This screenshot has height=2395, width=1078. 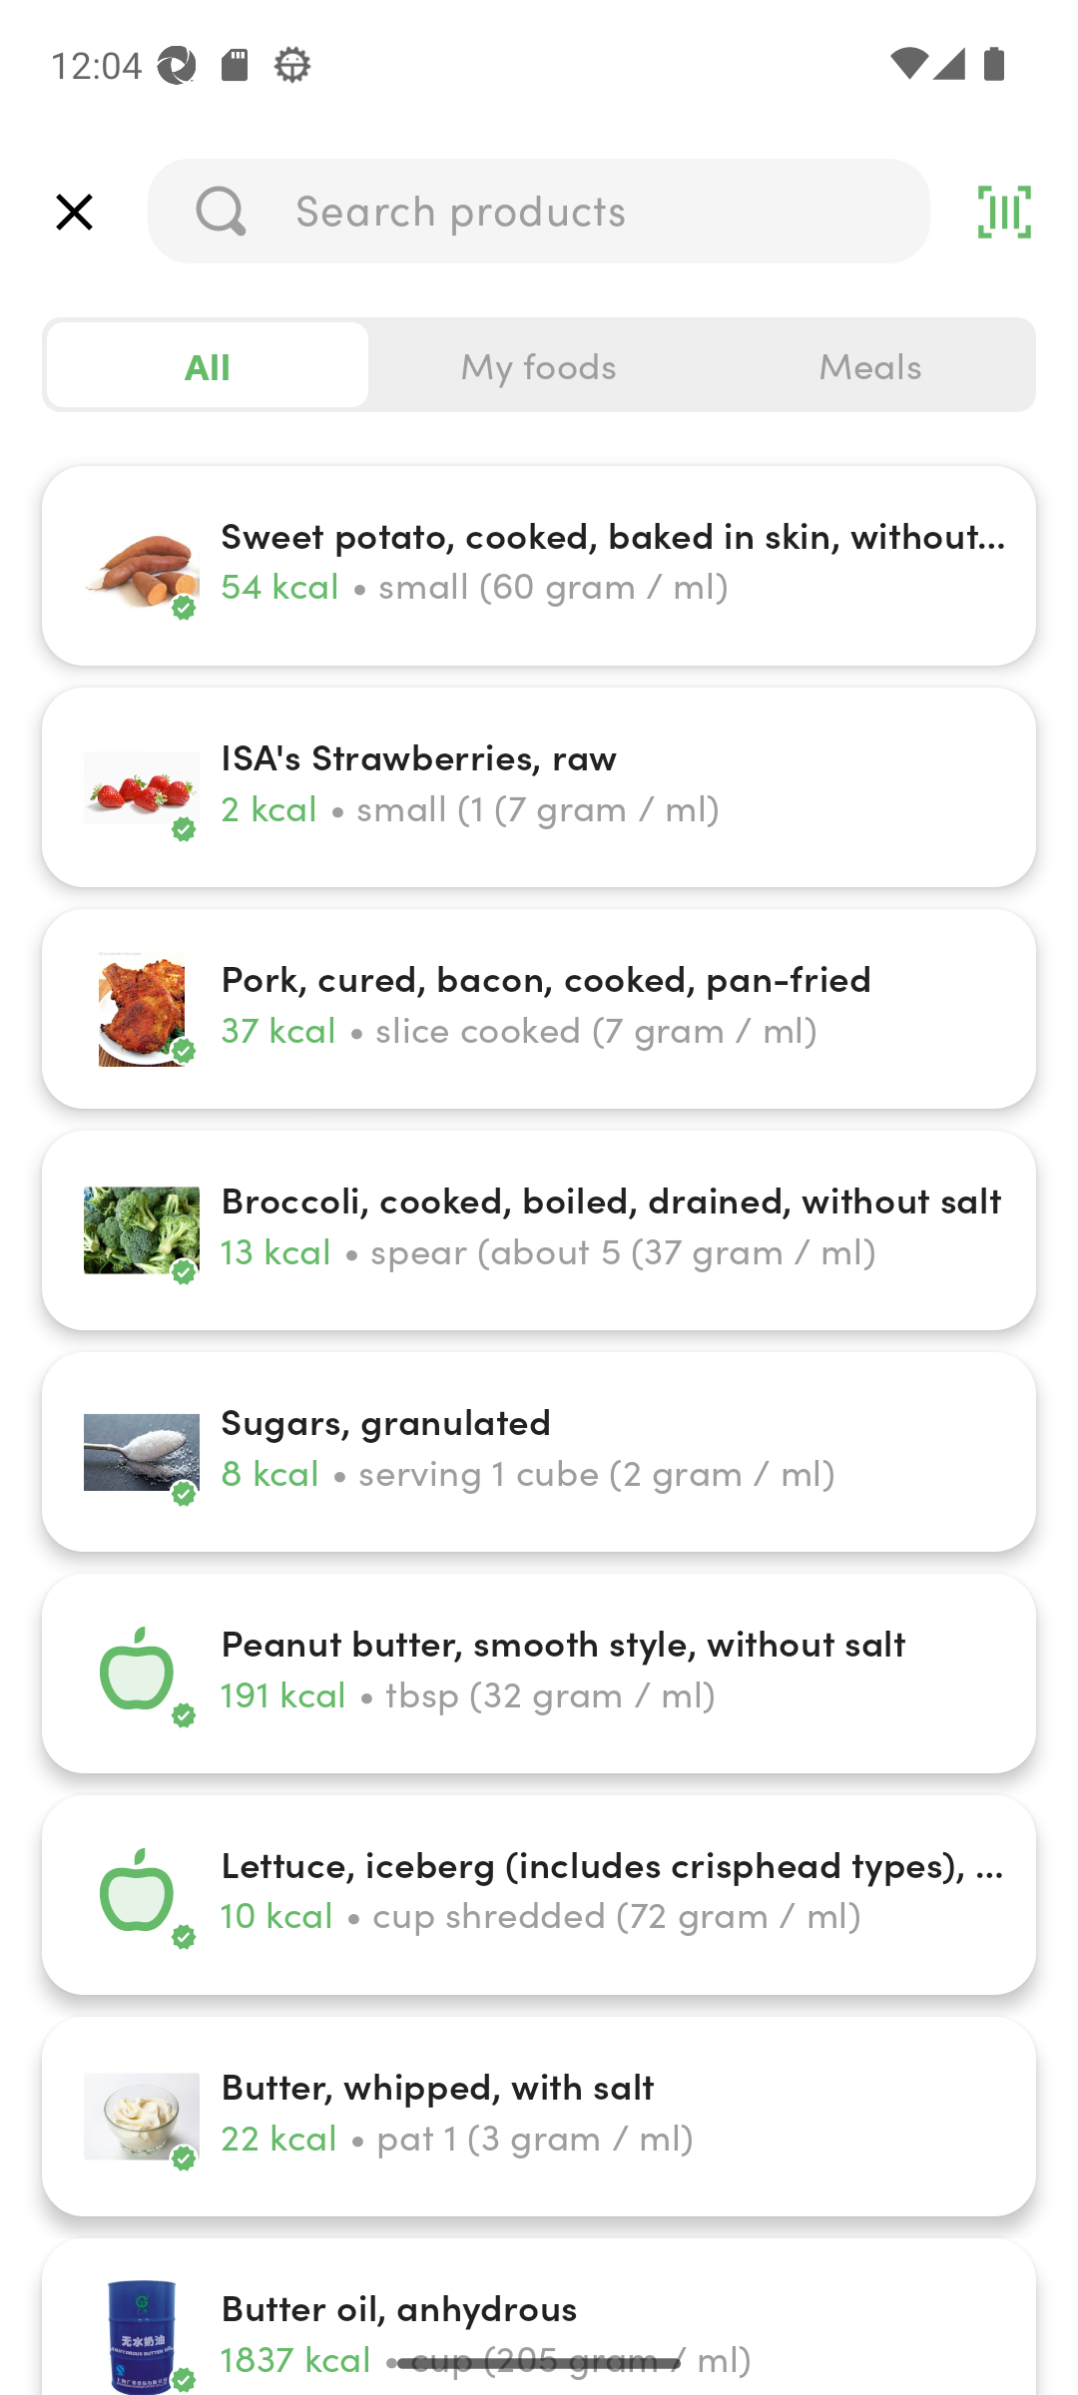 What do you see at coordinates (539, 365) in the screenshot?
I see `My foods` at bounding box center [539, 365].